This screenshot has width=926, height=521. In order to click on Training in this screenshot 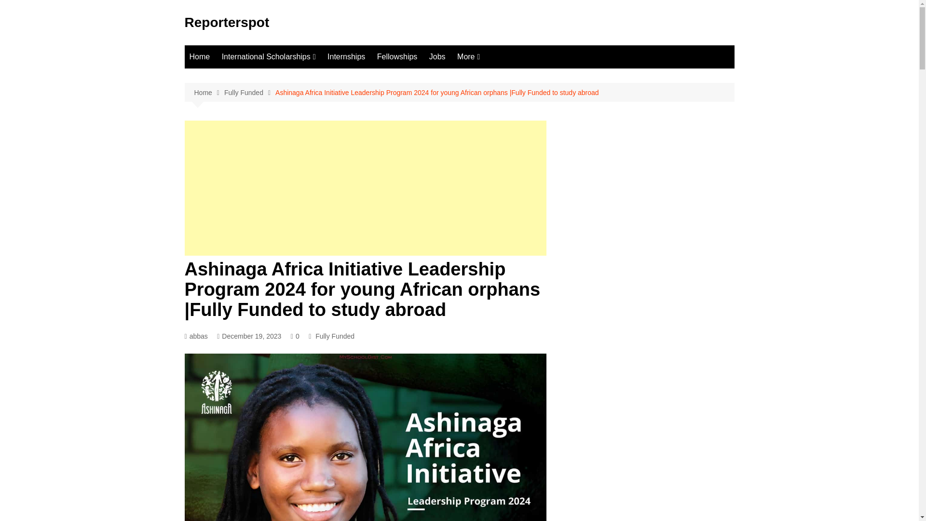, I will do `click(505, 140)`.